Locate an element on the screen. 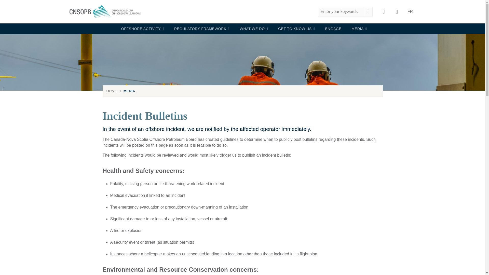 The width and height of the screenshot is (489, 275). FR is located at coordinates (410, 12).